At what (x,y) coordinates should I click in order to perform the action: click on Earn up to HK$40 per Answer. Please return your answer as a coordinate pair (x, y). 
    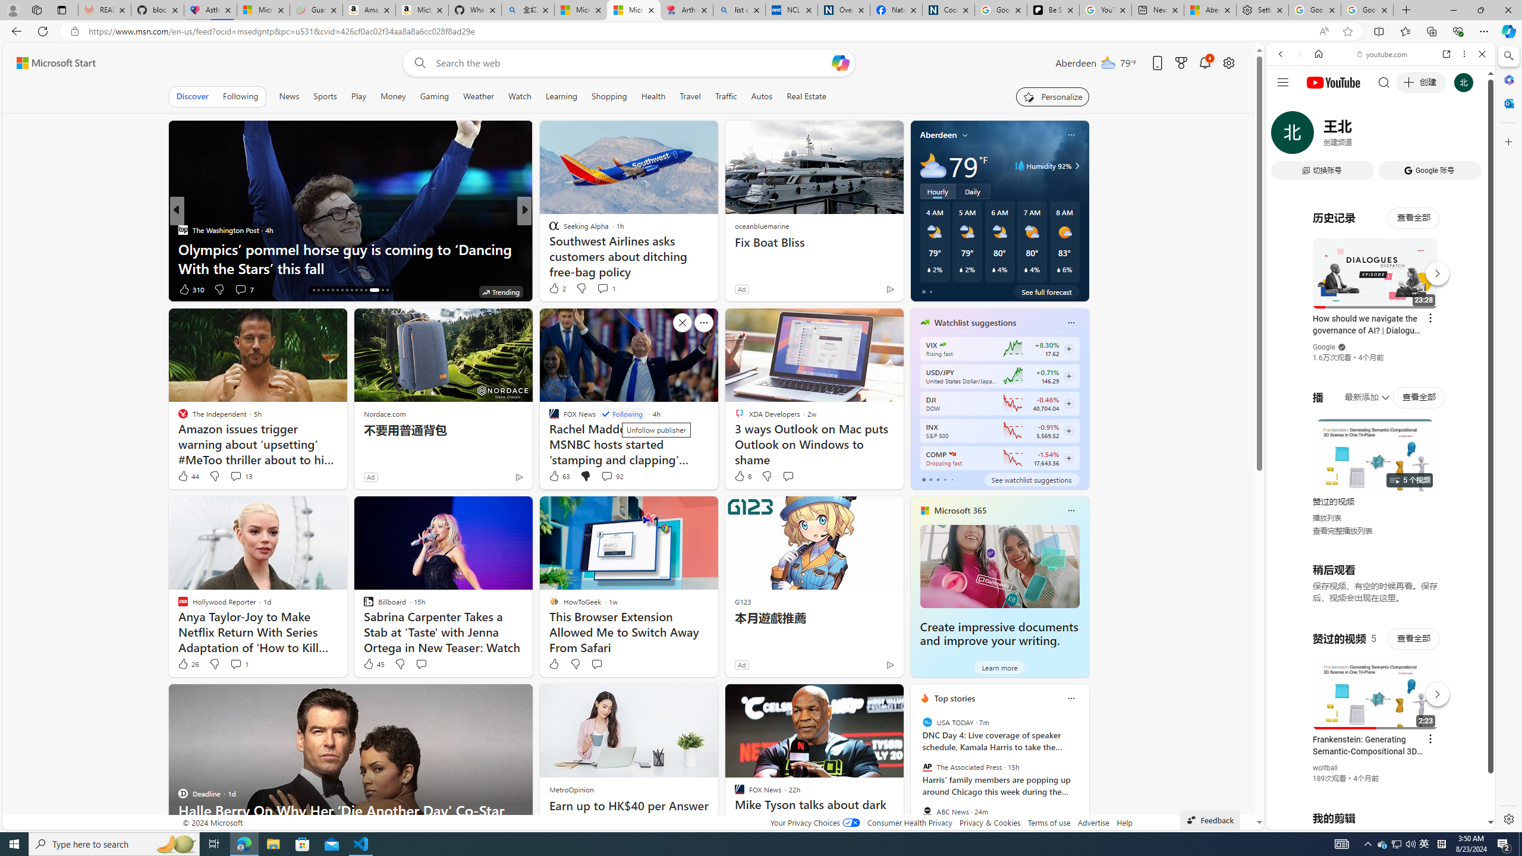
    Looking at the image, I should click on (629, 806).